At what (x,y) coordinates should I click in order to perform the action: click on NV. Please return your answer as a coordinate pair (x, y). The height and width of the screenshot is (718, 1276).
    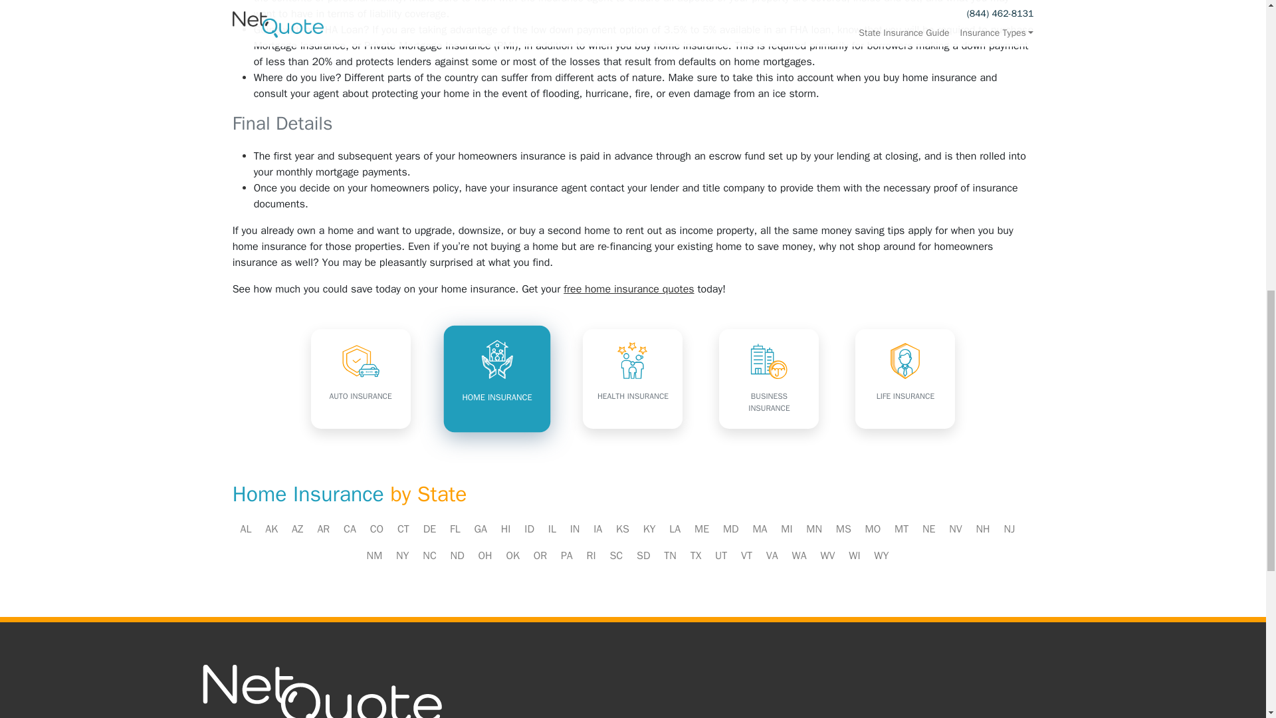
    Looking at the image, I should click on (956, 529).